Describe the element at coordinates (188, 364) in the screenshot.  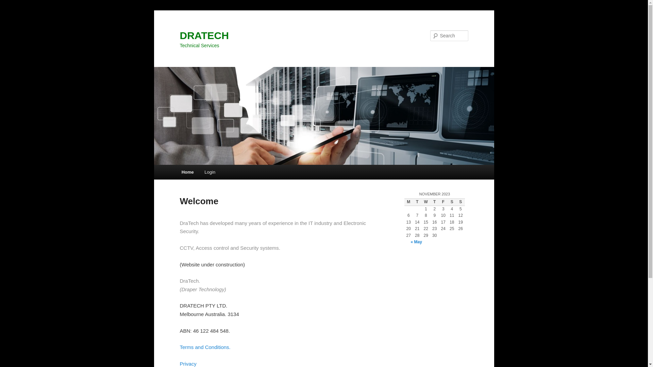
I see `Privacy` at that location.